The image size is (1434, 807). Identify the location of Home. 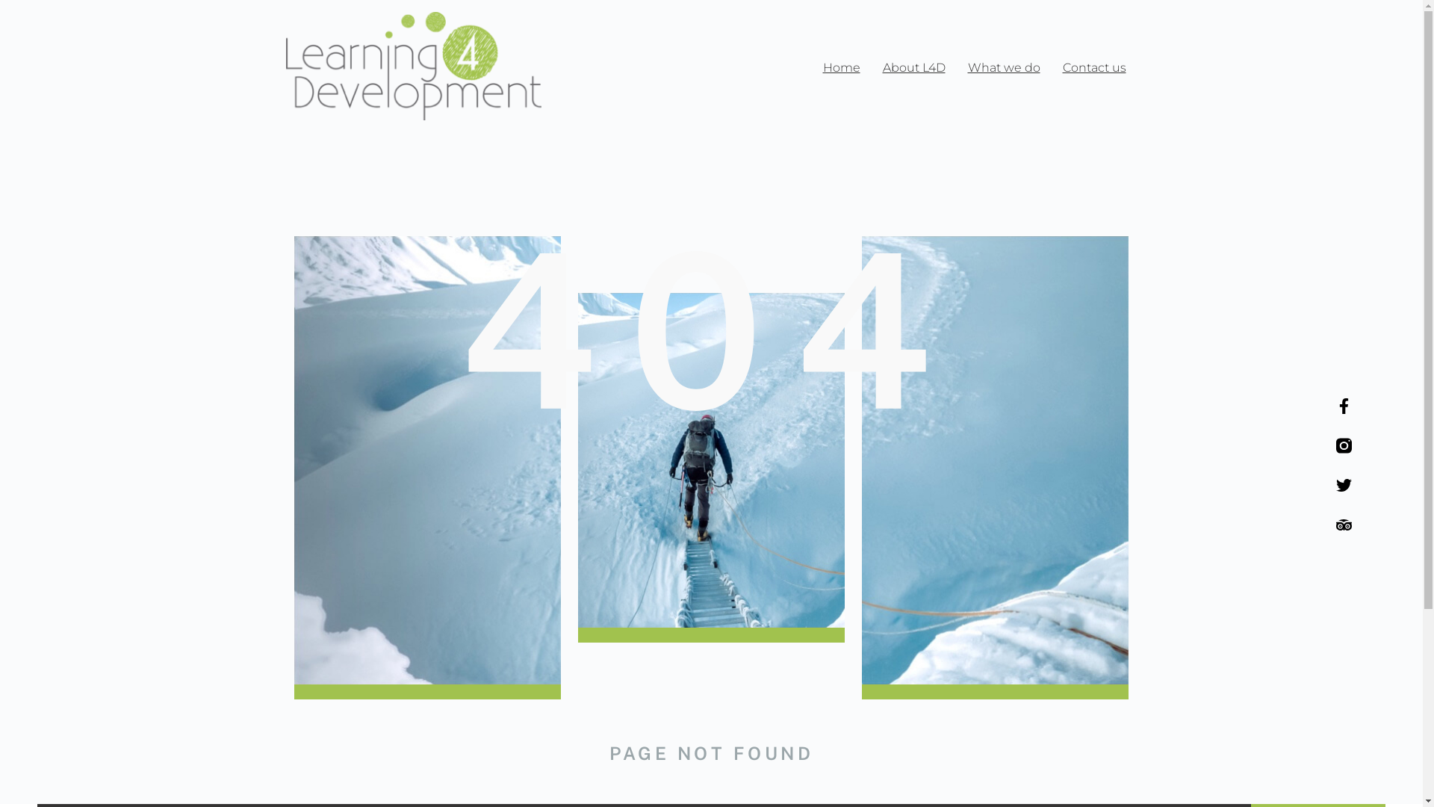
(841, 68).